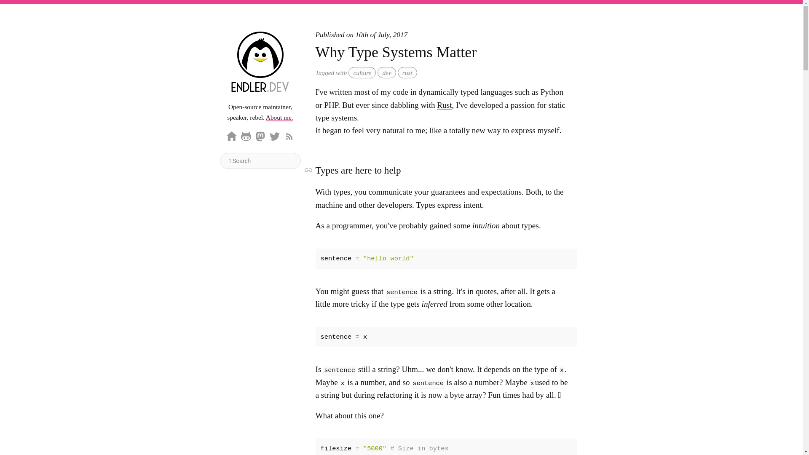 Image resolution: width=809 pixels, height=455 pixels. Describe the element at coordinates (246, 136) in the screenshot. I see `Github` at that location.